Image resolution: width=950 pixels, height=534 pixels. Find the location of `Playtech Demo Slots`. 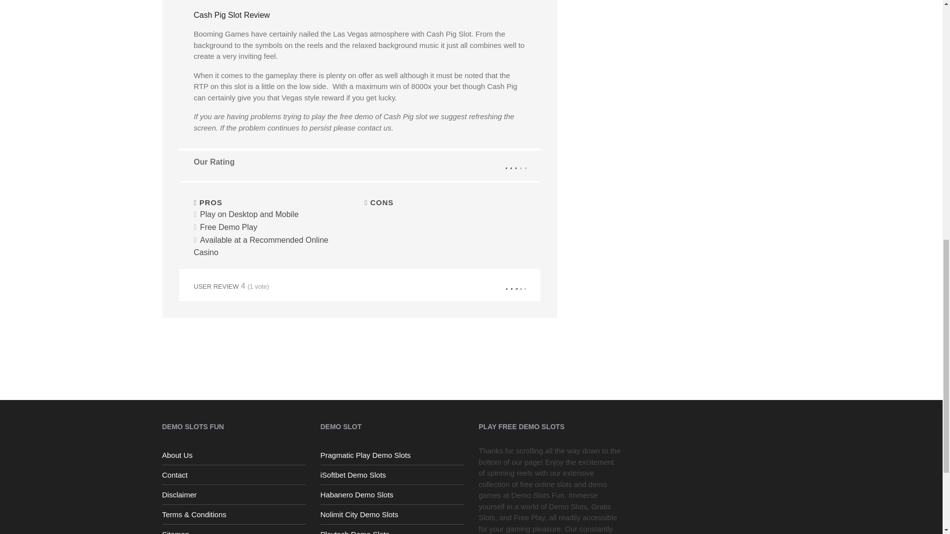

Playtech Demo Slots is located at coordinates (392, 530).